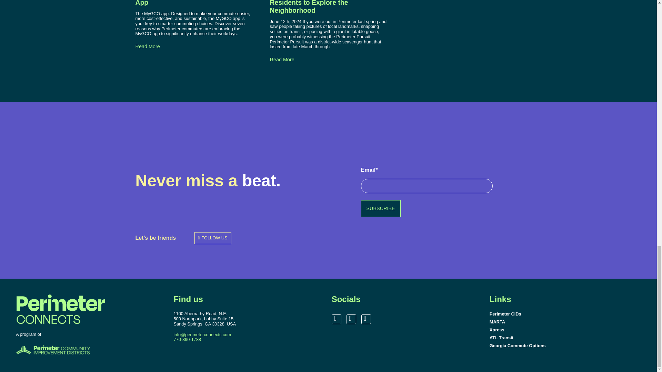 The image size is (662, 372). What do you see at coordinates (192, 3) in the screenshot?
I see `5 Reasons Why Perimeter Commuters Love Using the MyGCO App ` at bounding box center [192, 3].